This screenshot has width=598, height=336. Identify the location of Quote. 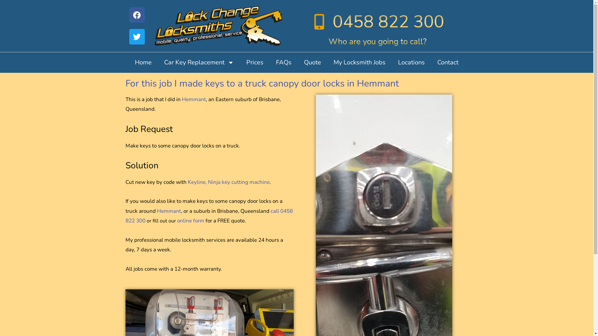
(313, 63).